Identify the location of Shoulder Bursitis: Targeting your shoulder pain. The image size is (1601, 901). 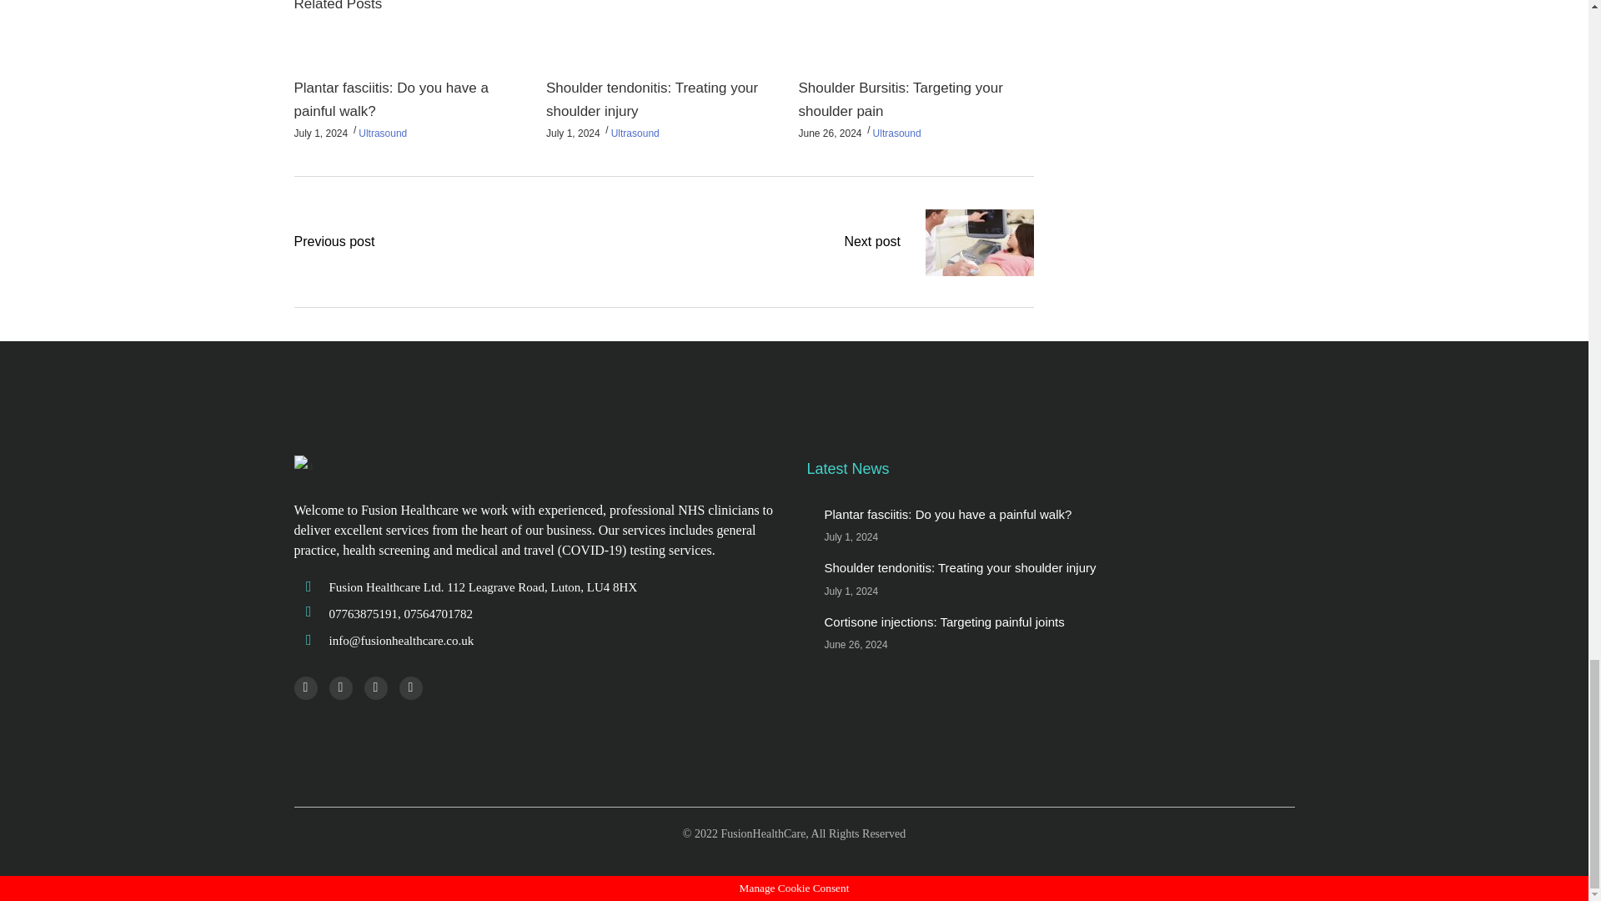
(899, 99).